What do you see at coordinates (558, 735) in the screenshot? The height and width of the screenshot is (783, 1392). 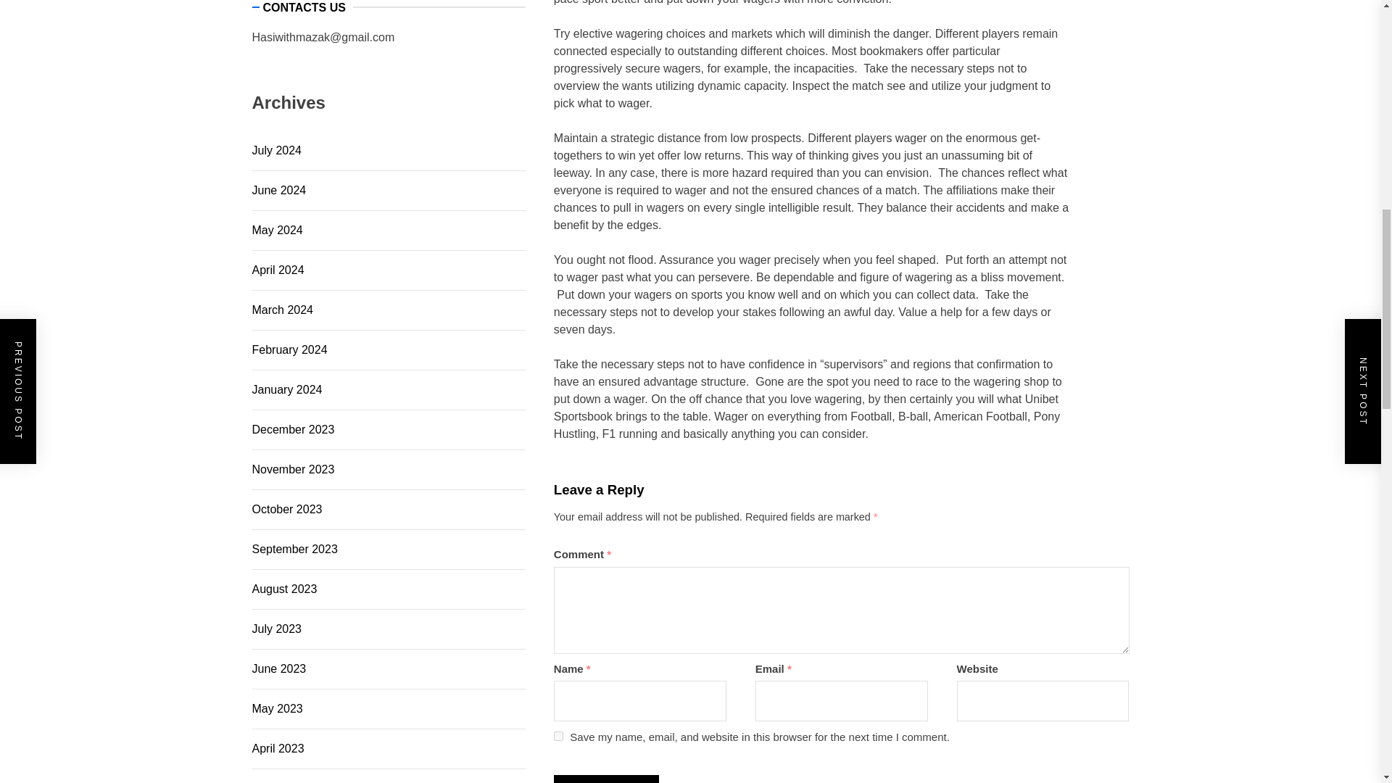 I see `yes` at bounding box center [558, 735].